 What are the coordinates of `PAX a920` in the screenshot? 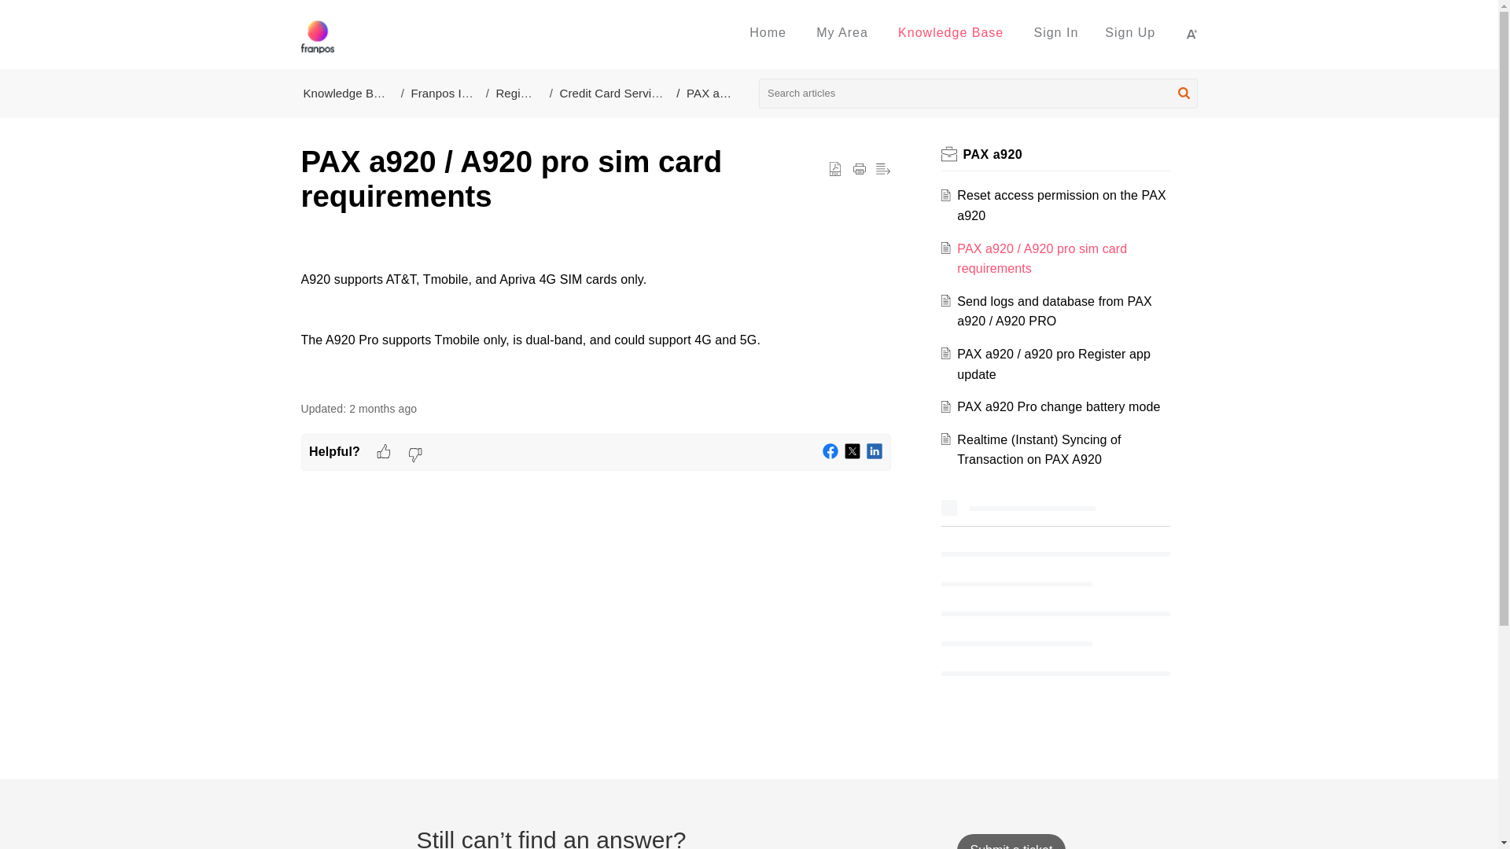 It's located at (993, 154).